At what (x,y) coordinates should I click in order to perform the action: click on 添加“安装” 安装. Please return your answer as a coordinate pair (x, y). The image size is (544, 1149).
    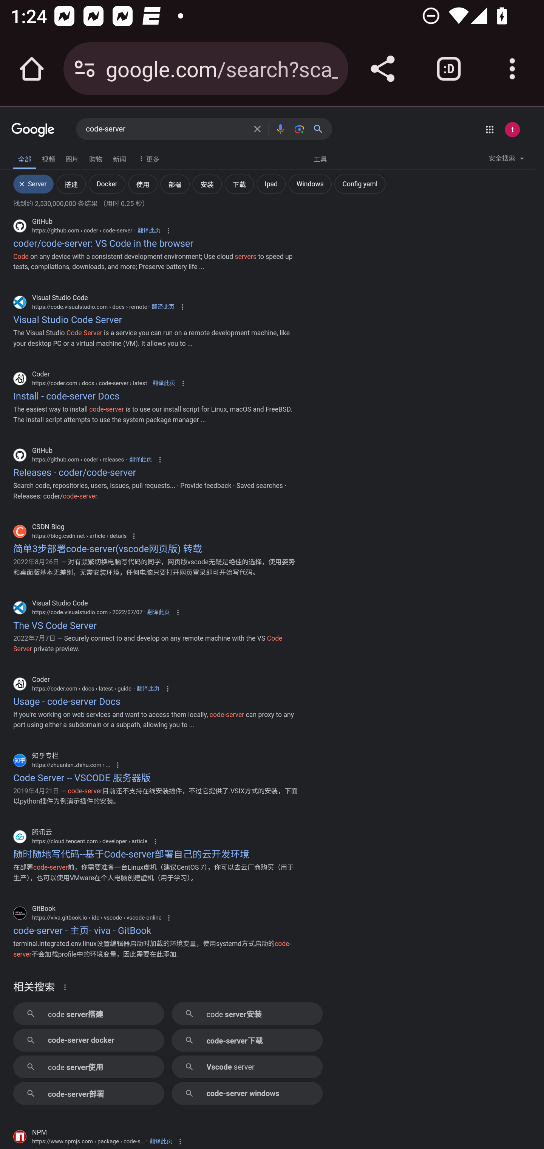
    Looking at the image, I should click on (207, 183).